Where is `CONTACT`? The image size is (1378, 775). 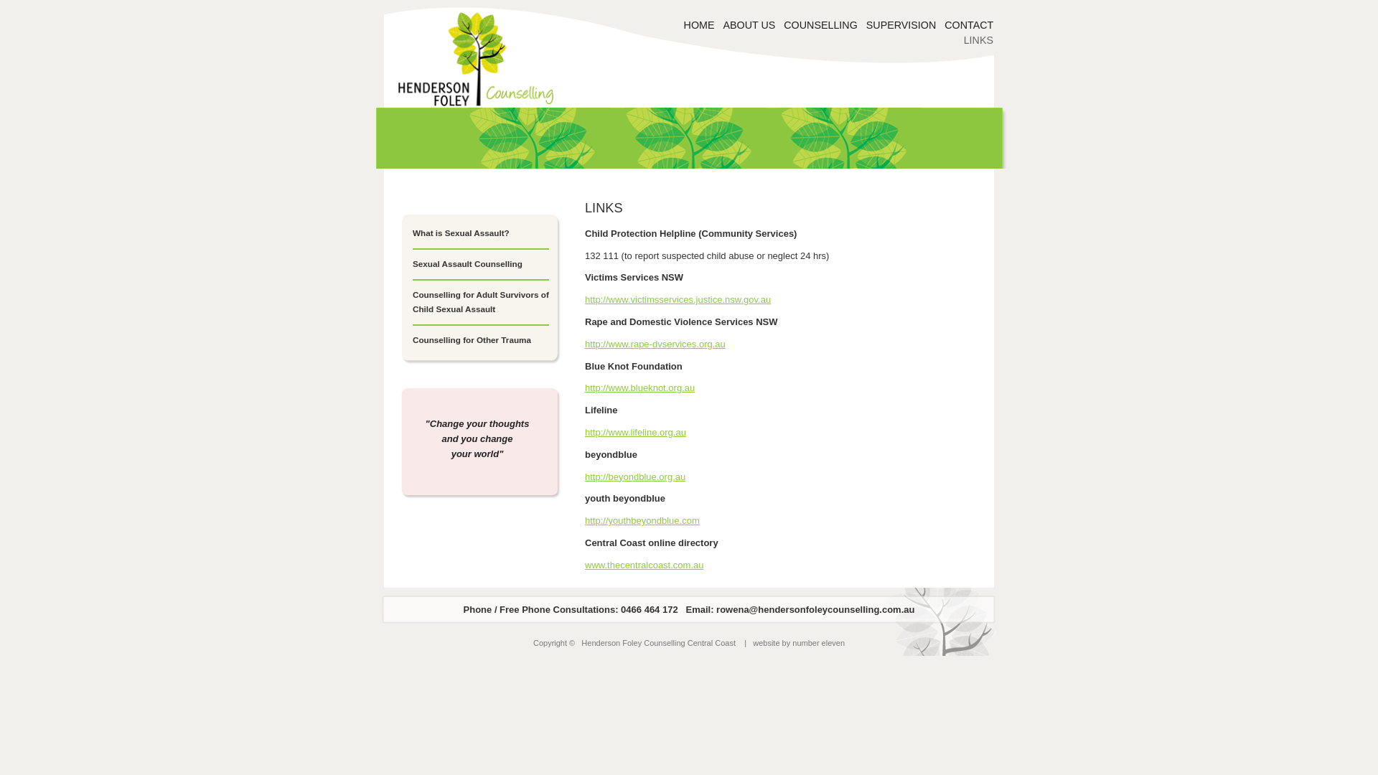
CONTACT is located at coordinates (969, 25).